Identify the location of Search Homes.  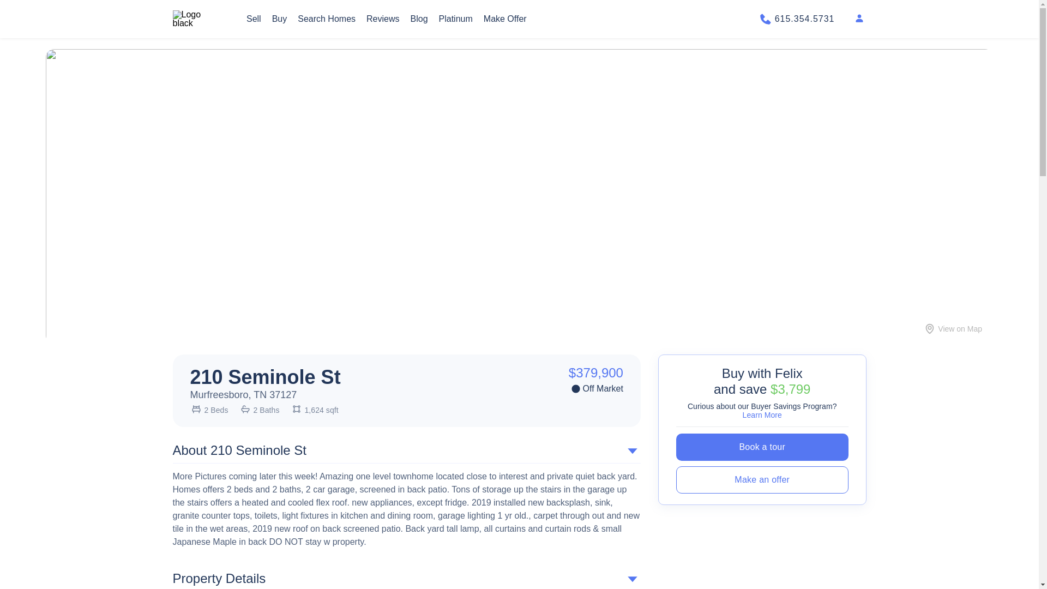
(326, 19).